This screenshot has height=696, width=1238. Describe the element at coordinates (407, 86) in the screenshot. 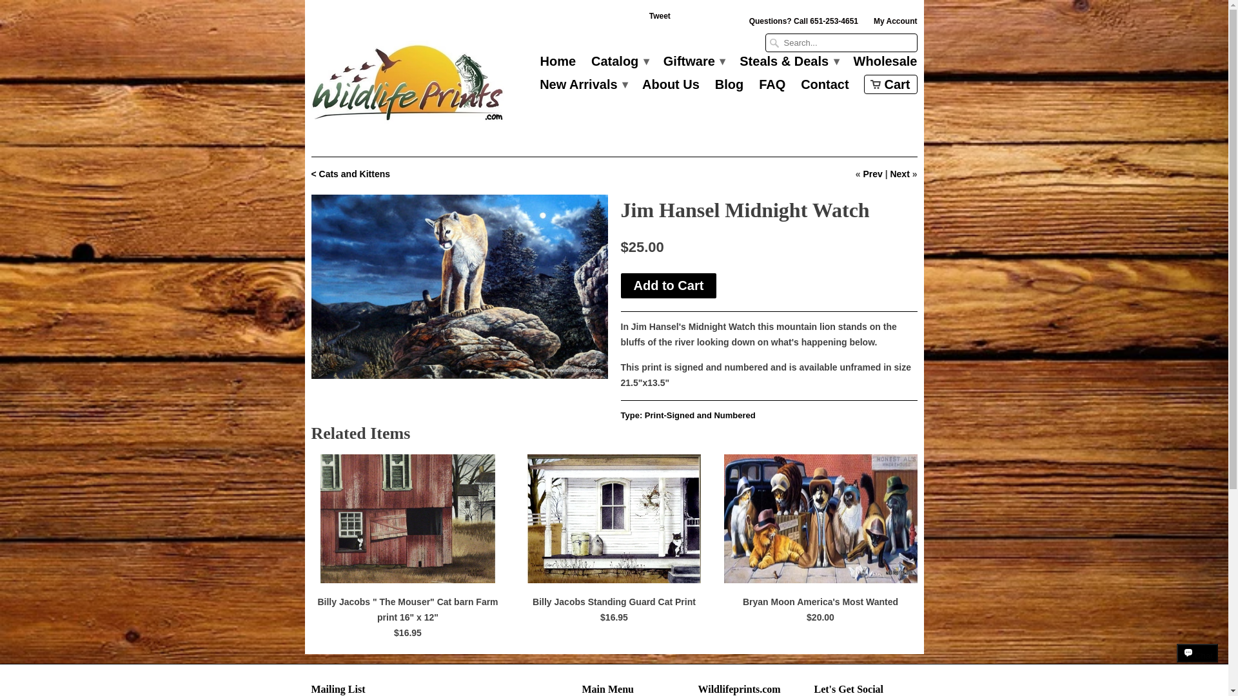

I see `WildlifePrints.com ` at that location.